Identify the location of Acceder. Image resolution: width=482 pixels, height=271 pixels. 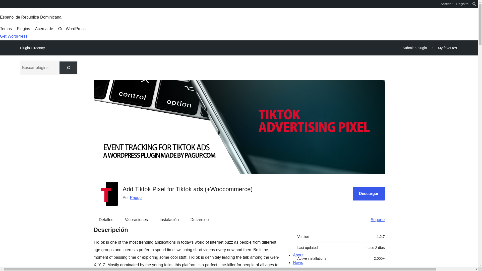
(446, 4).